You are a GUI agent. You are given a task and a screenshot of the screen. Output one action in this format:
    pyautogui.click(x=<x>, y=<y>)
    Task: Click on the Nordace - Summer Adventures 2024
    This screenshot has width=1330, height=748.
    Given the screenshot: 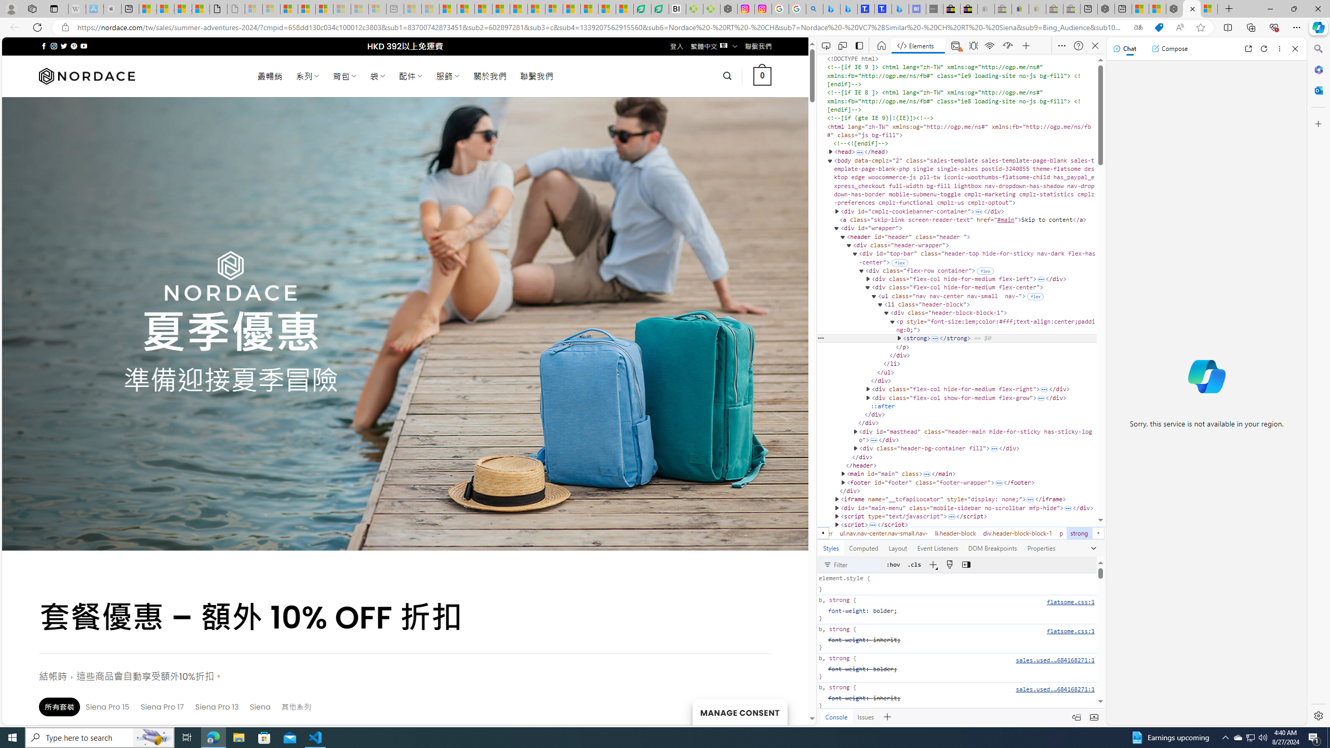 What is the action you would take?
    pyautogui.click(x=1192, y=9)
    